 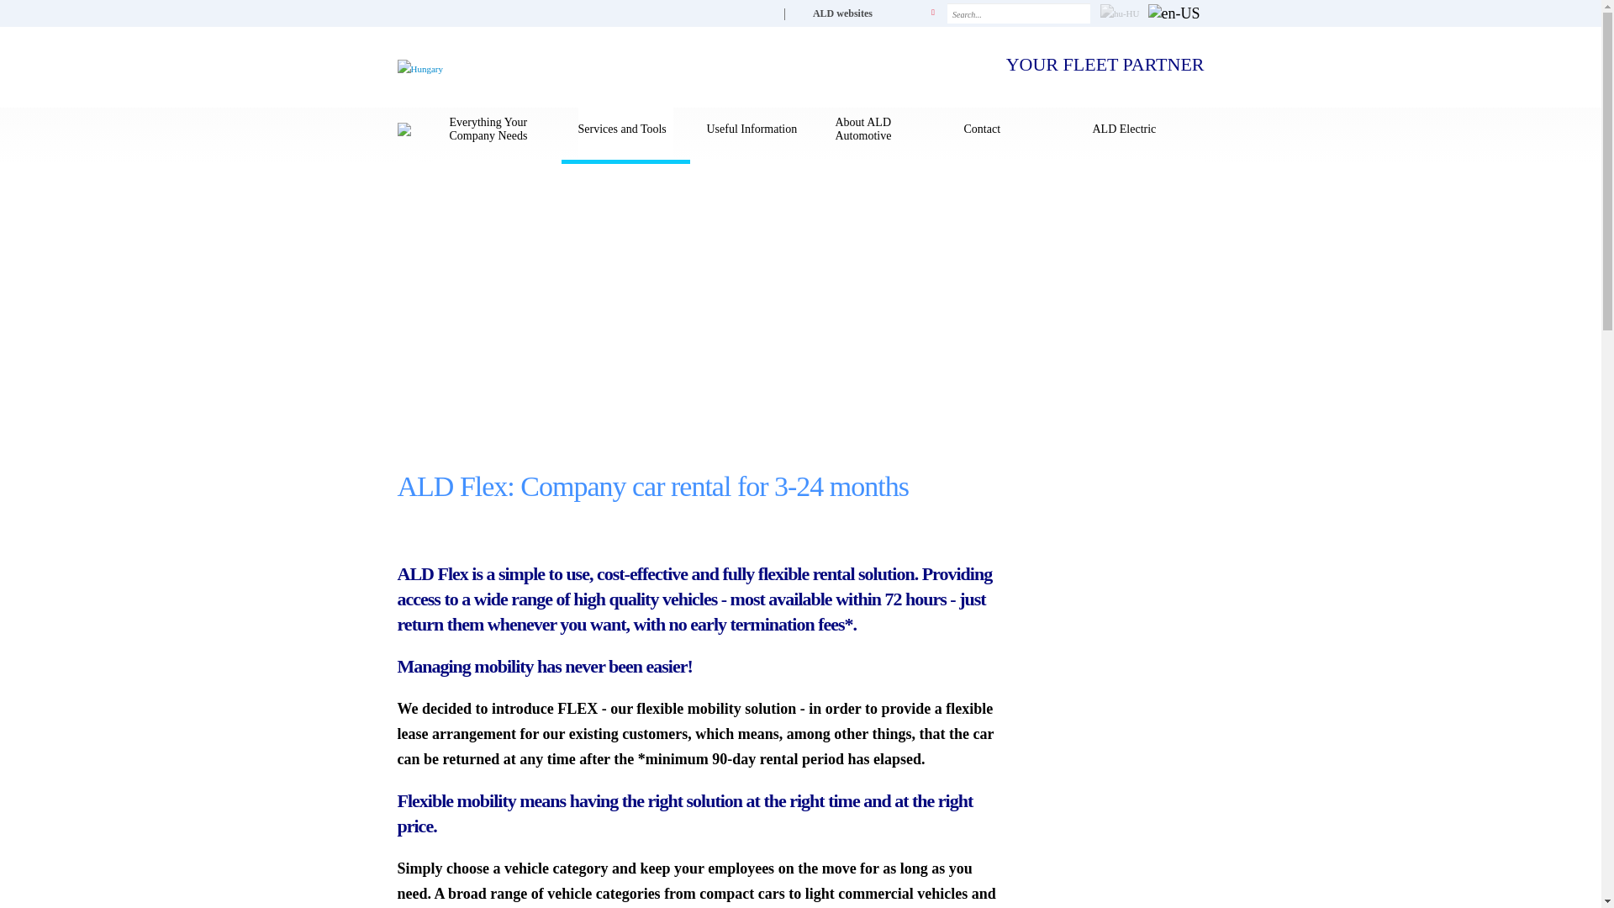 What do you see at coordinates (496, 129) in the screenshot?
I see `Everything Your Company Needs` at bounding box center [496, 129].